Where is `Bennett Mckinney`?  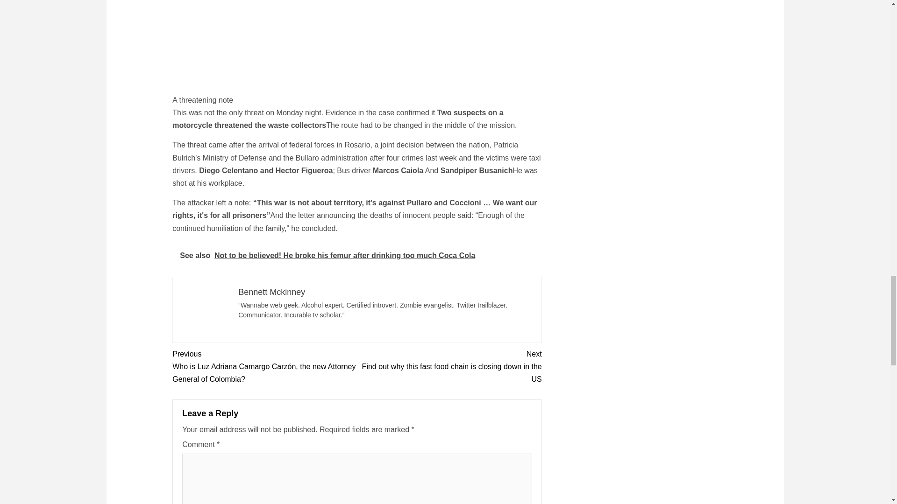
Bennett Mckinney is located at coordinates (271, 292).